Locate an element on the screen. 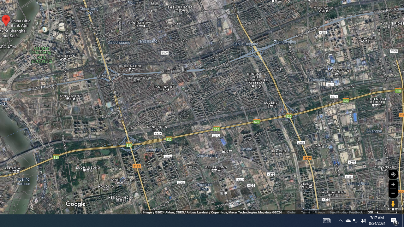 Image resolution: width=404 pixels, height=227 pixels. Zoom out is located at coordinates (393, 193).